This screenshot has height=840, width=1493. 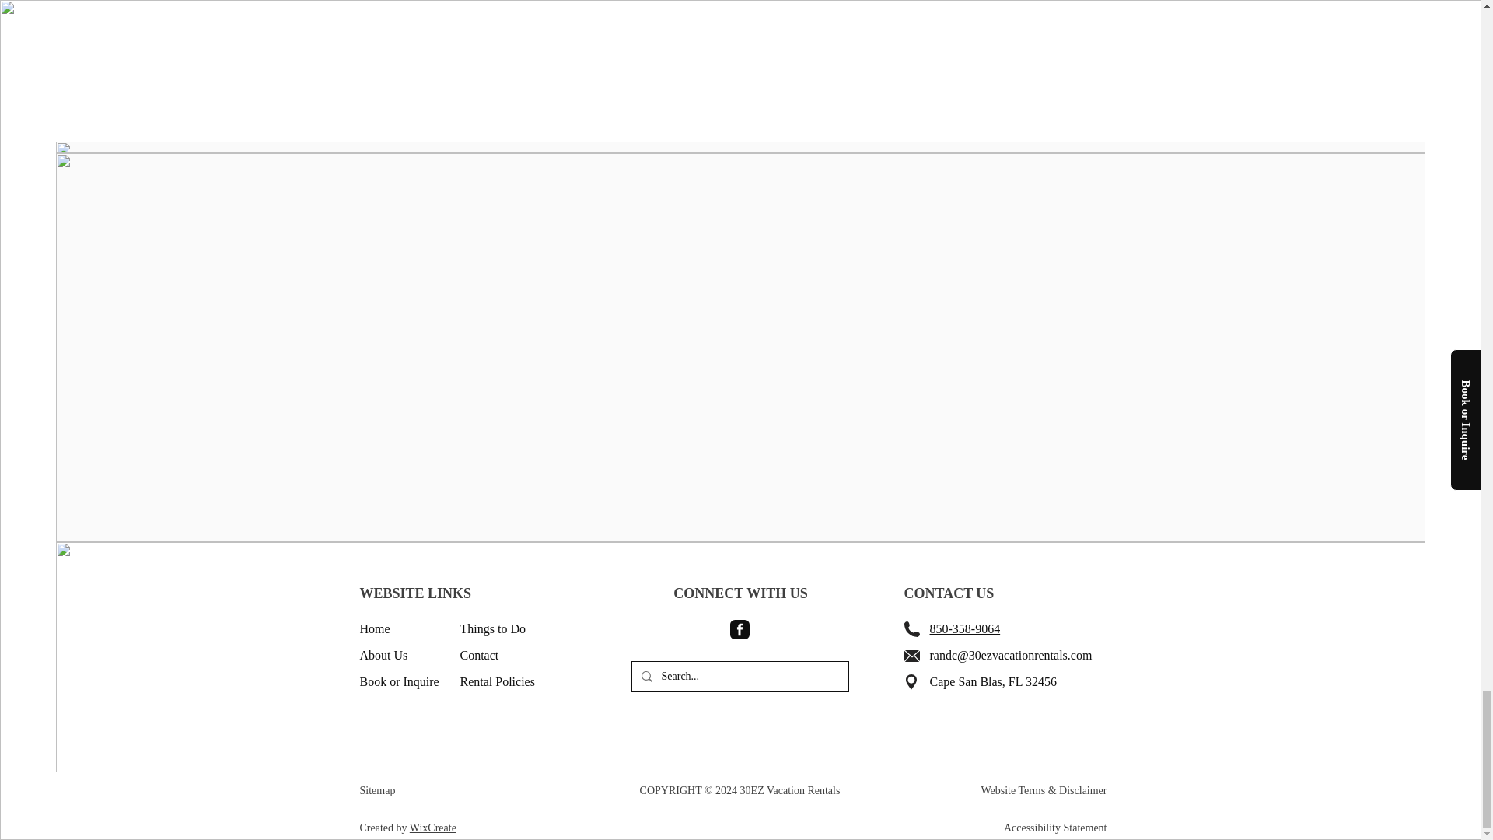 I want to click on Home, so click(x=375, y=628).